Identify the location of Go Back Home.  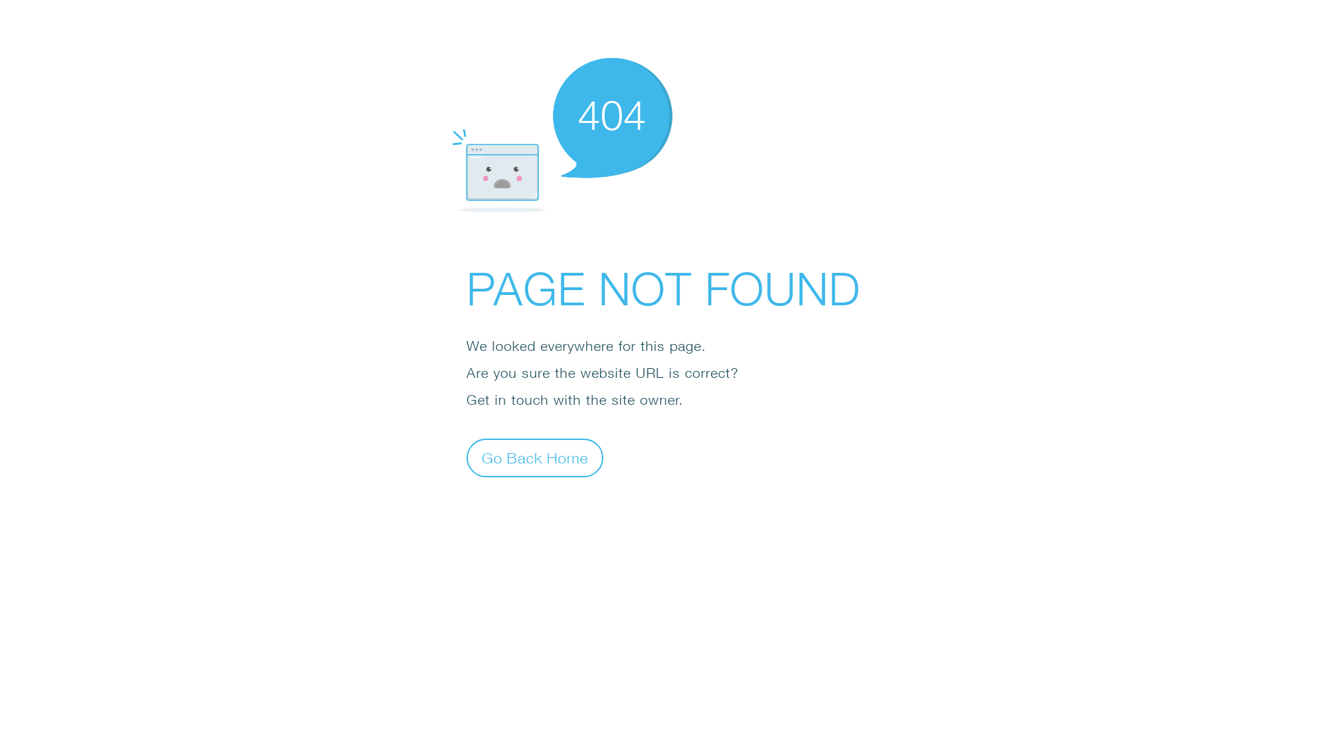
(535, 457).